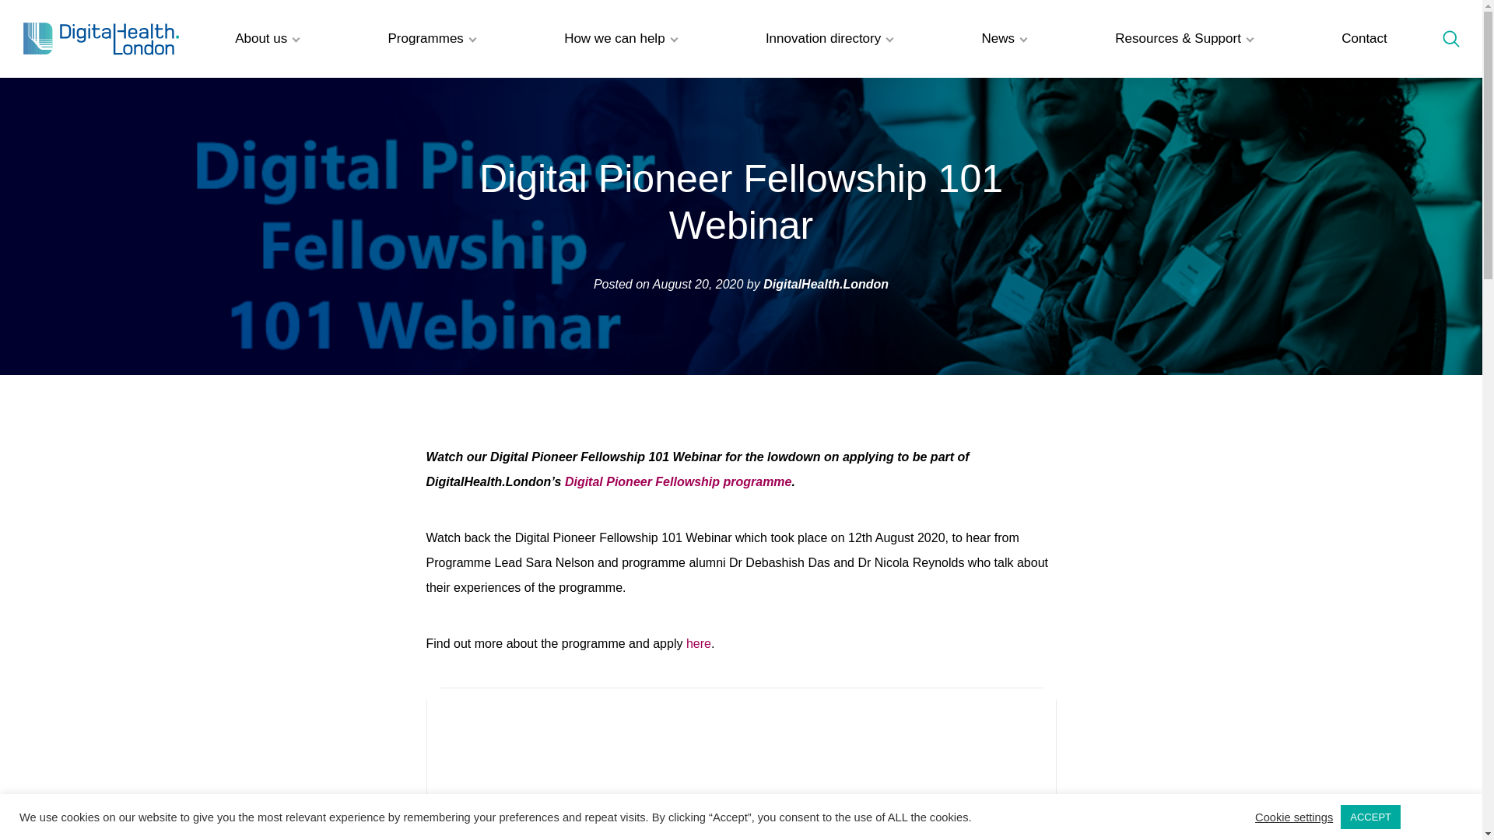 This screenshot has width=1494, height=840. I want to click on News, so click(1004, 39).